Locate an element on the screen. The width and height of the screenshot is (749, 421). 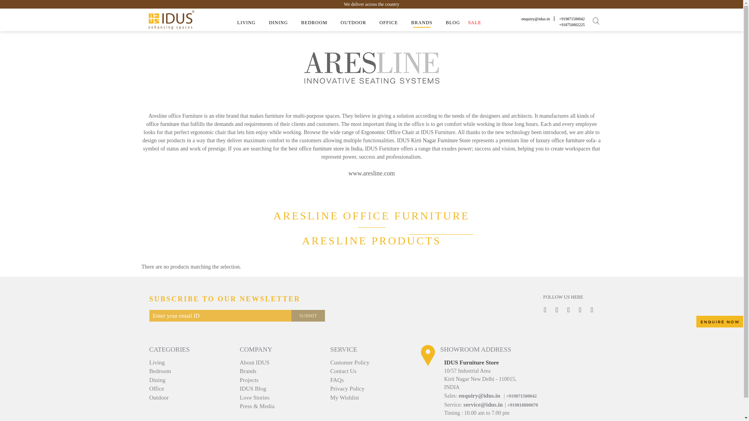
Call IDUS Furniture is located at coordinates (572, 25).